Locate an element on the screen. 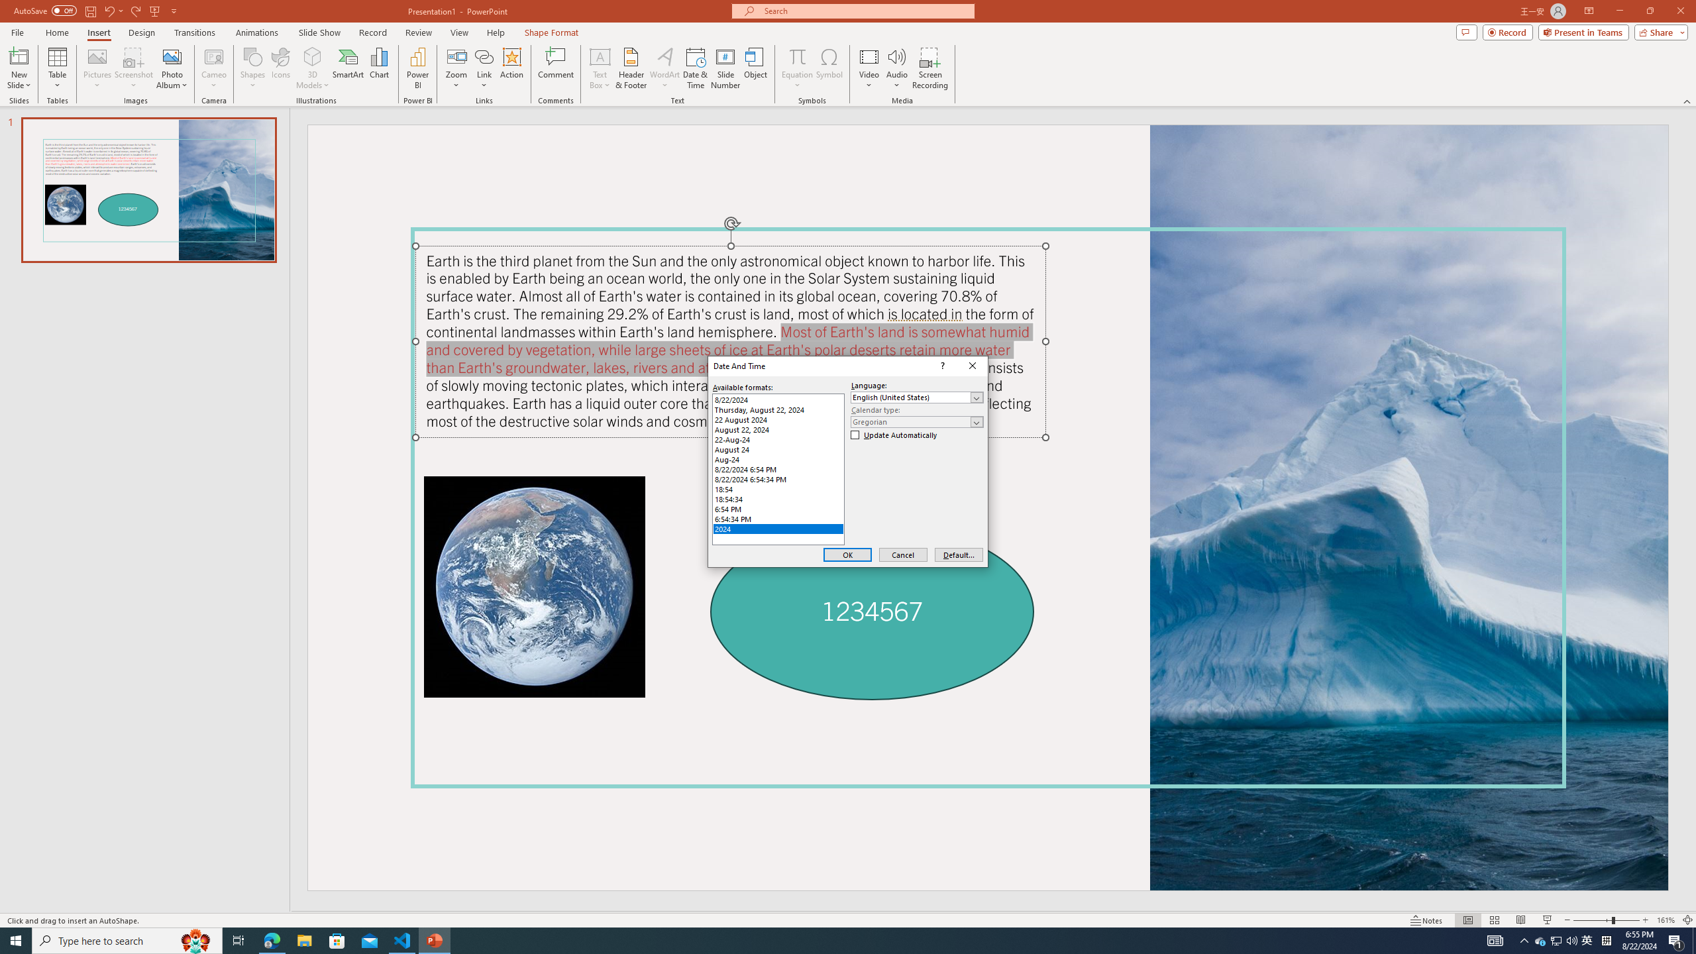  8/22/2024 6:54 PM is located at coordinates (778, 440).